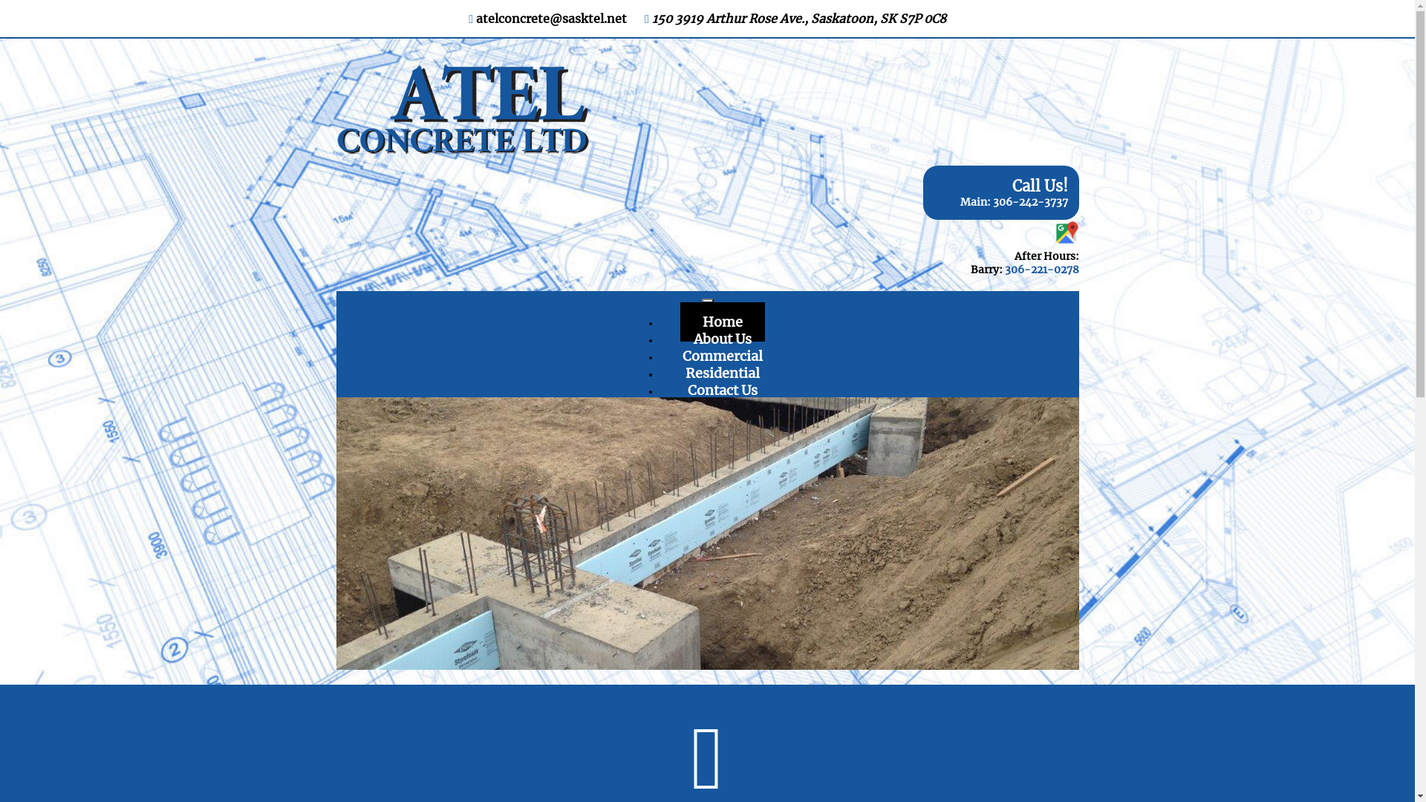  Describe the element at coordinates (723, 339) in the screenshot. I see `About Us` at that location.